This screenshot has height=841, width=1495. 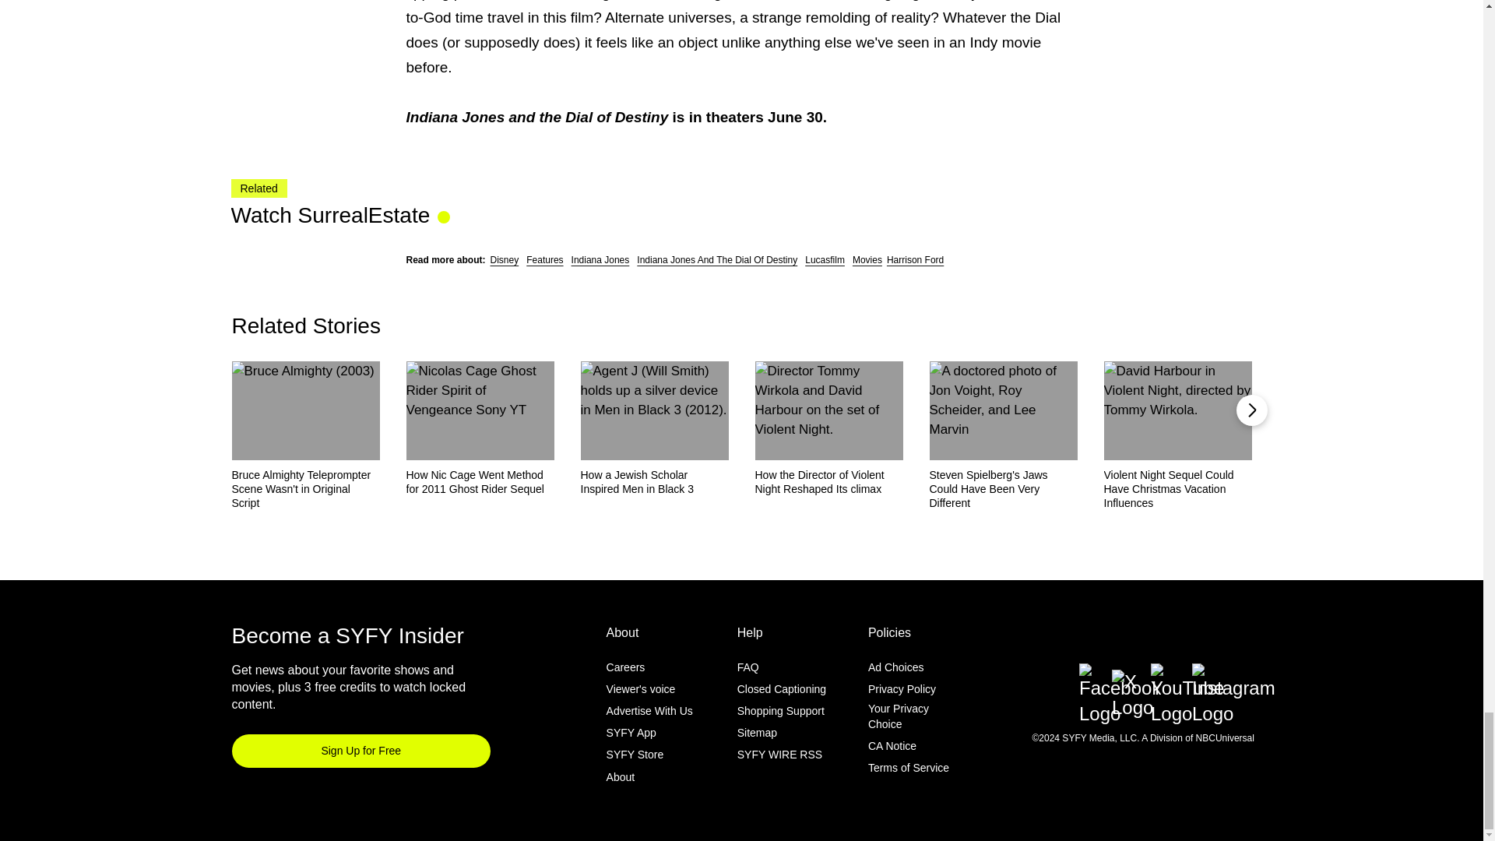 I want to click on Advertise With Us, so click(x=649, y=711).